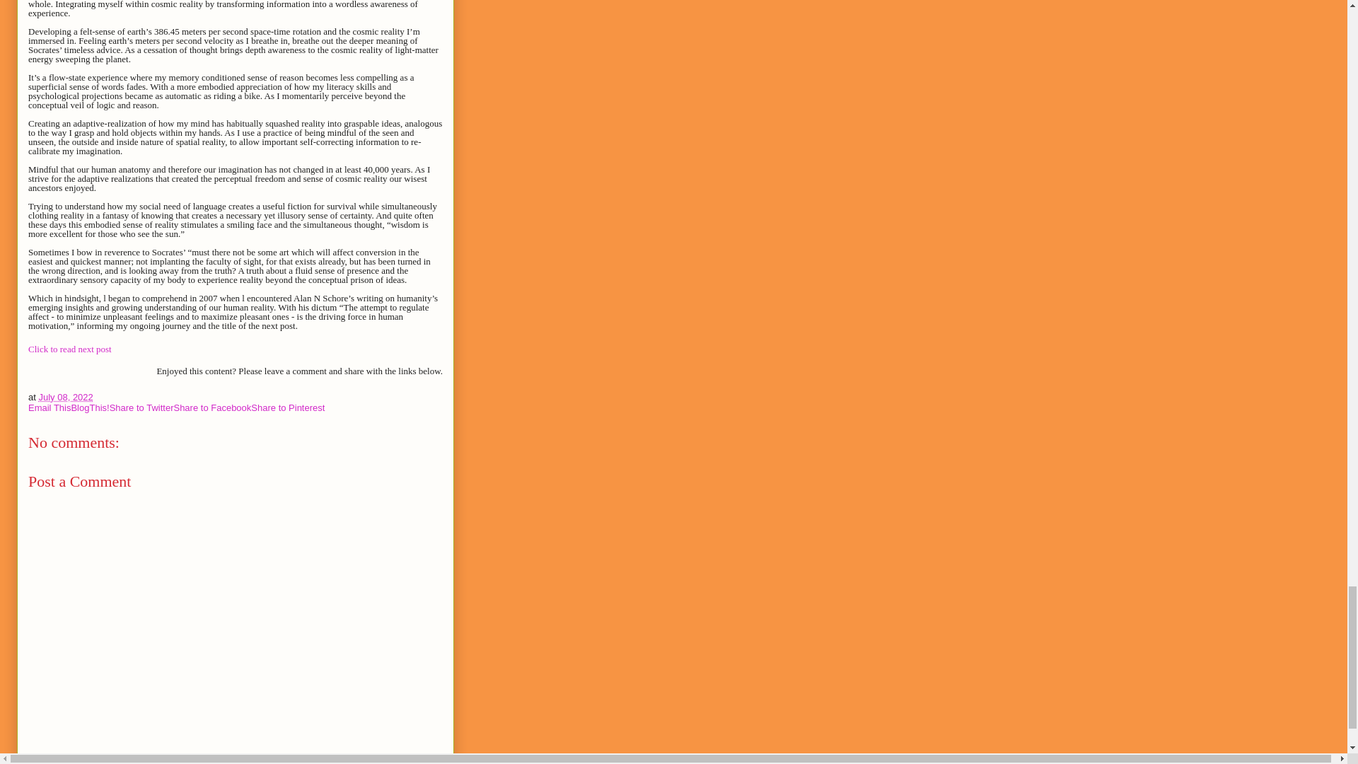  Describe the element at coordinates (50, 407) in the screenshot. I see `Email This` at that location.